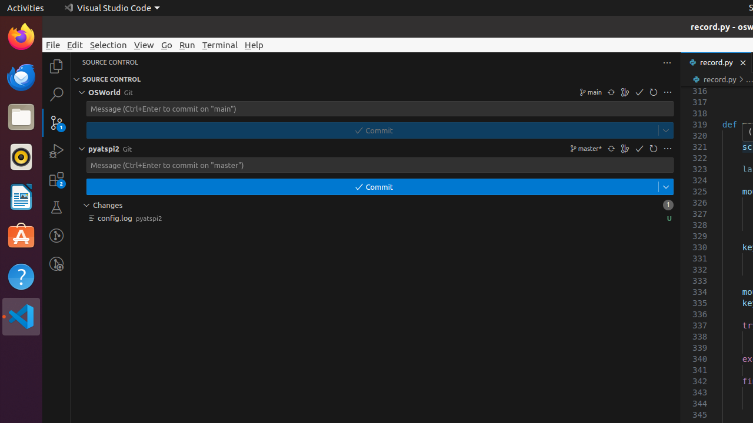 Image resolution: width=753 pixels, height=423 pixels. Describe the element at coordinates (666, 187) in the screenshot. I see `` at that location.